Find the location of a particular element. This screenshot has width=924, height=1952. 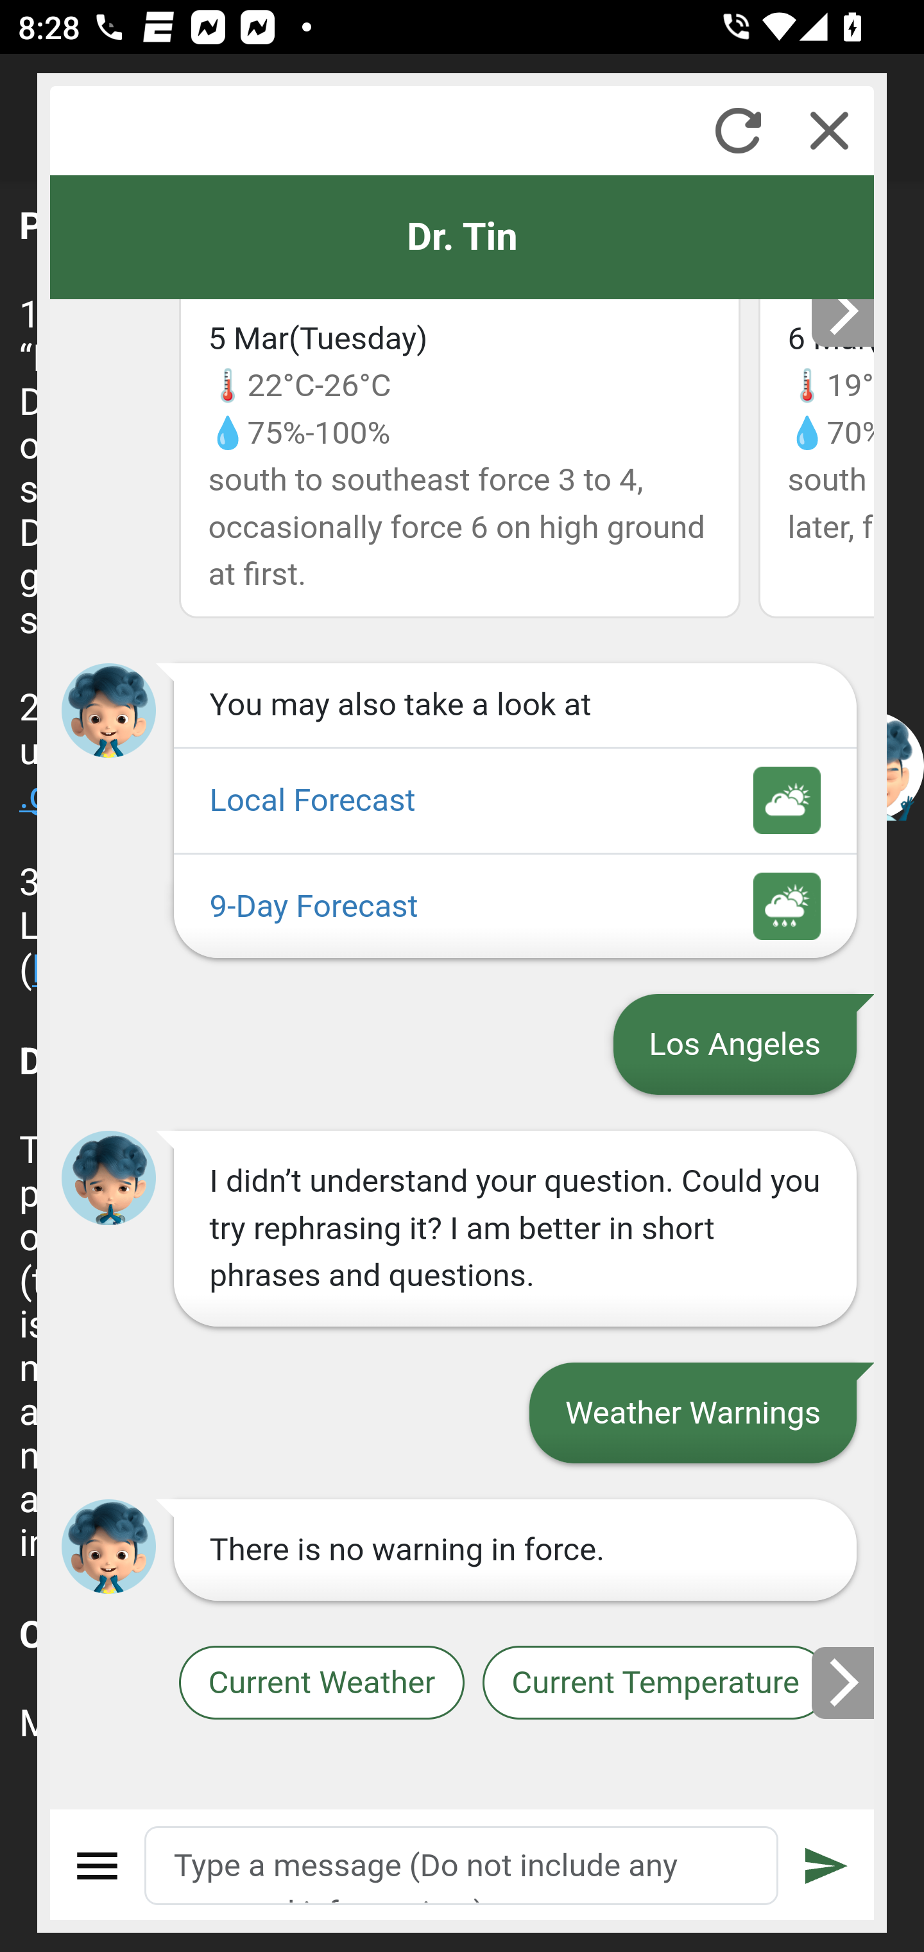

Close is located at coordinates (829, 130).